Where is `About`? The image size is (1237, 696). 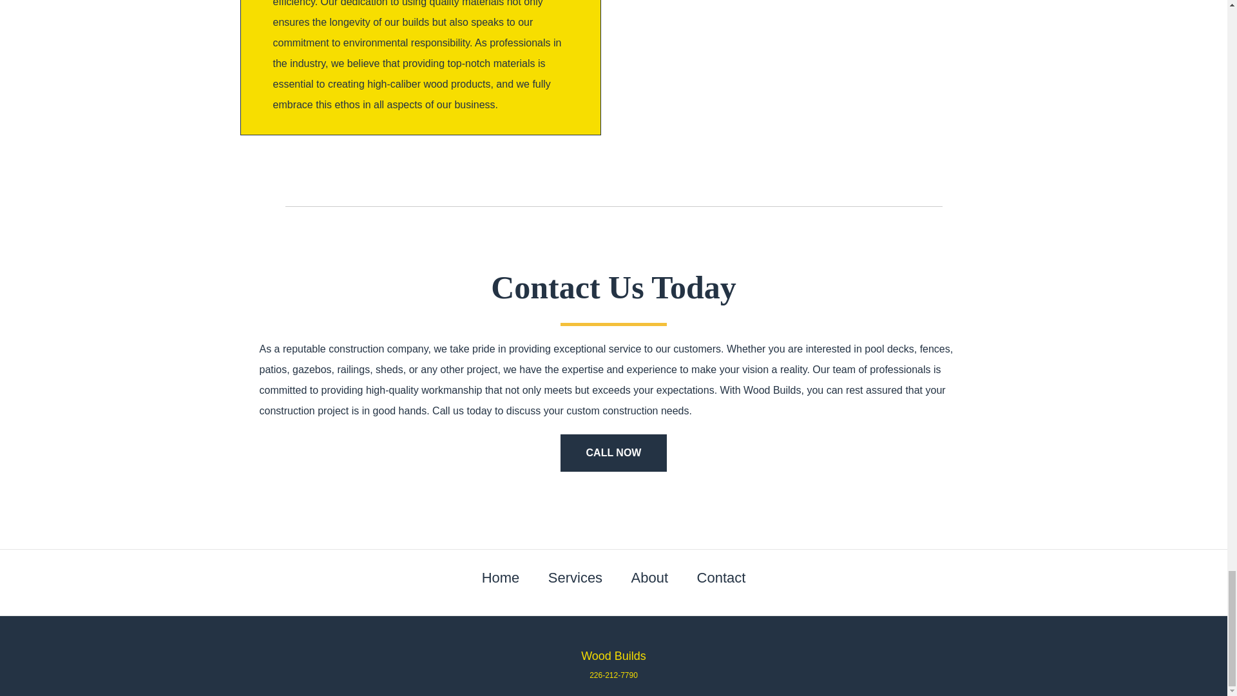 About is located at coordinates (649, 577).